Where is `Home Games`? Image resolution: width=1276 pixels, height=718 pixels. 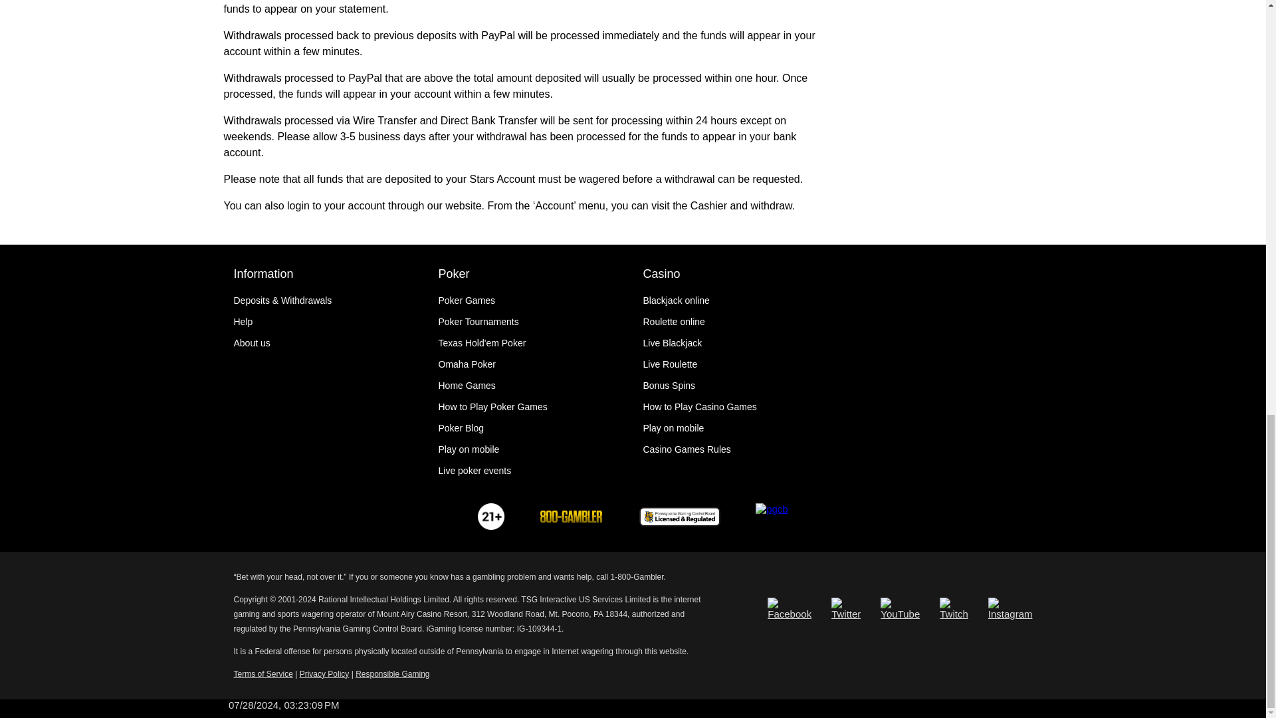
Home Games is located at coordinates (467, 386).